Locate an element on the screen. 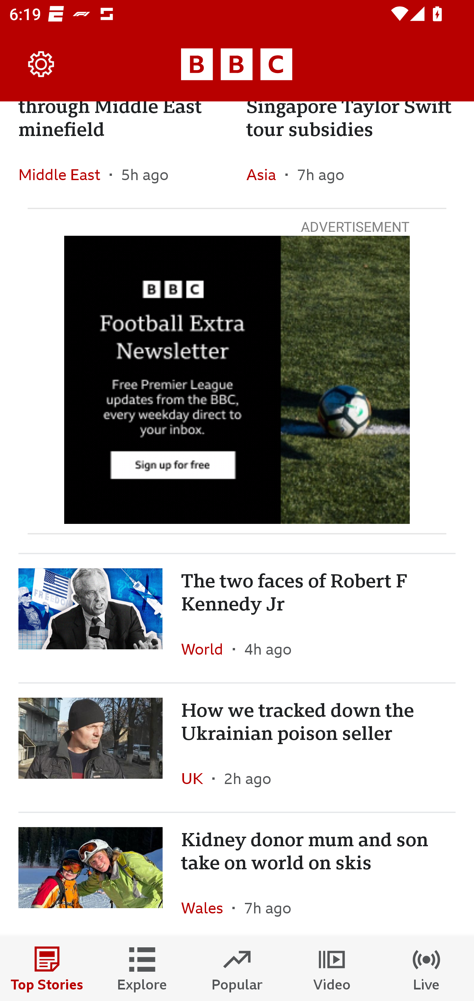 This screenshot has width=474, height=1001. Live is located at coordinates (427, 969).